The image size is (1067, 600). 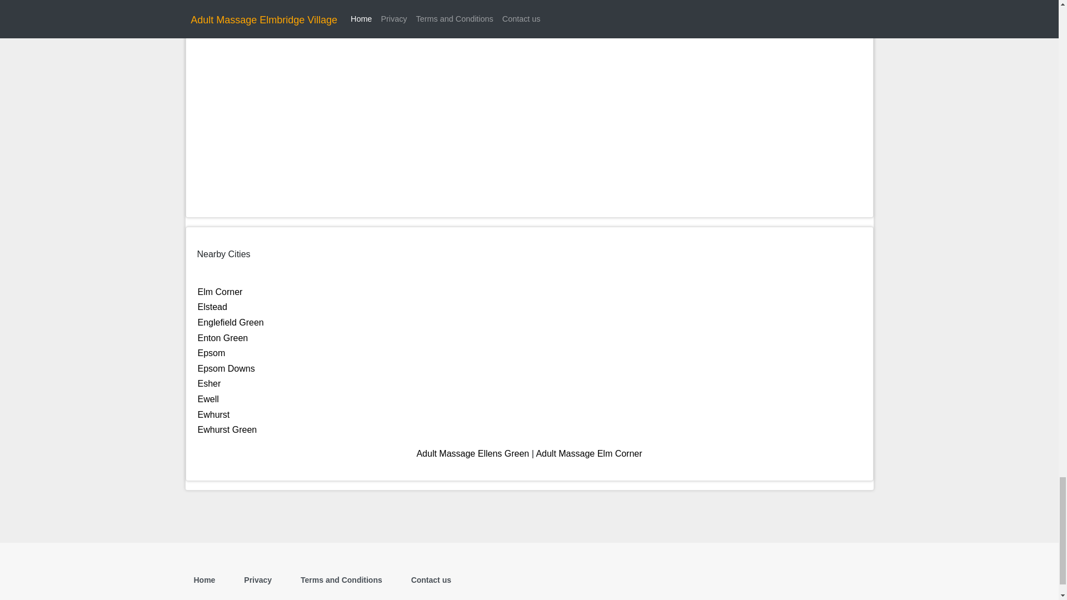 I want to click on Elm Corner, so click(x=220, y=292).